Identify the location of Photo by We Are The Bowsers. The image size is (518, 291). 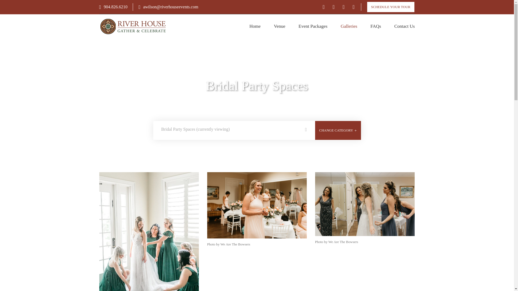
(365, 204).